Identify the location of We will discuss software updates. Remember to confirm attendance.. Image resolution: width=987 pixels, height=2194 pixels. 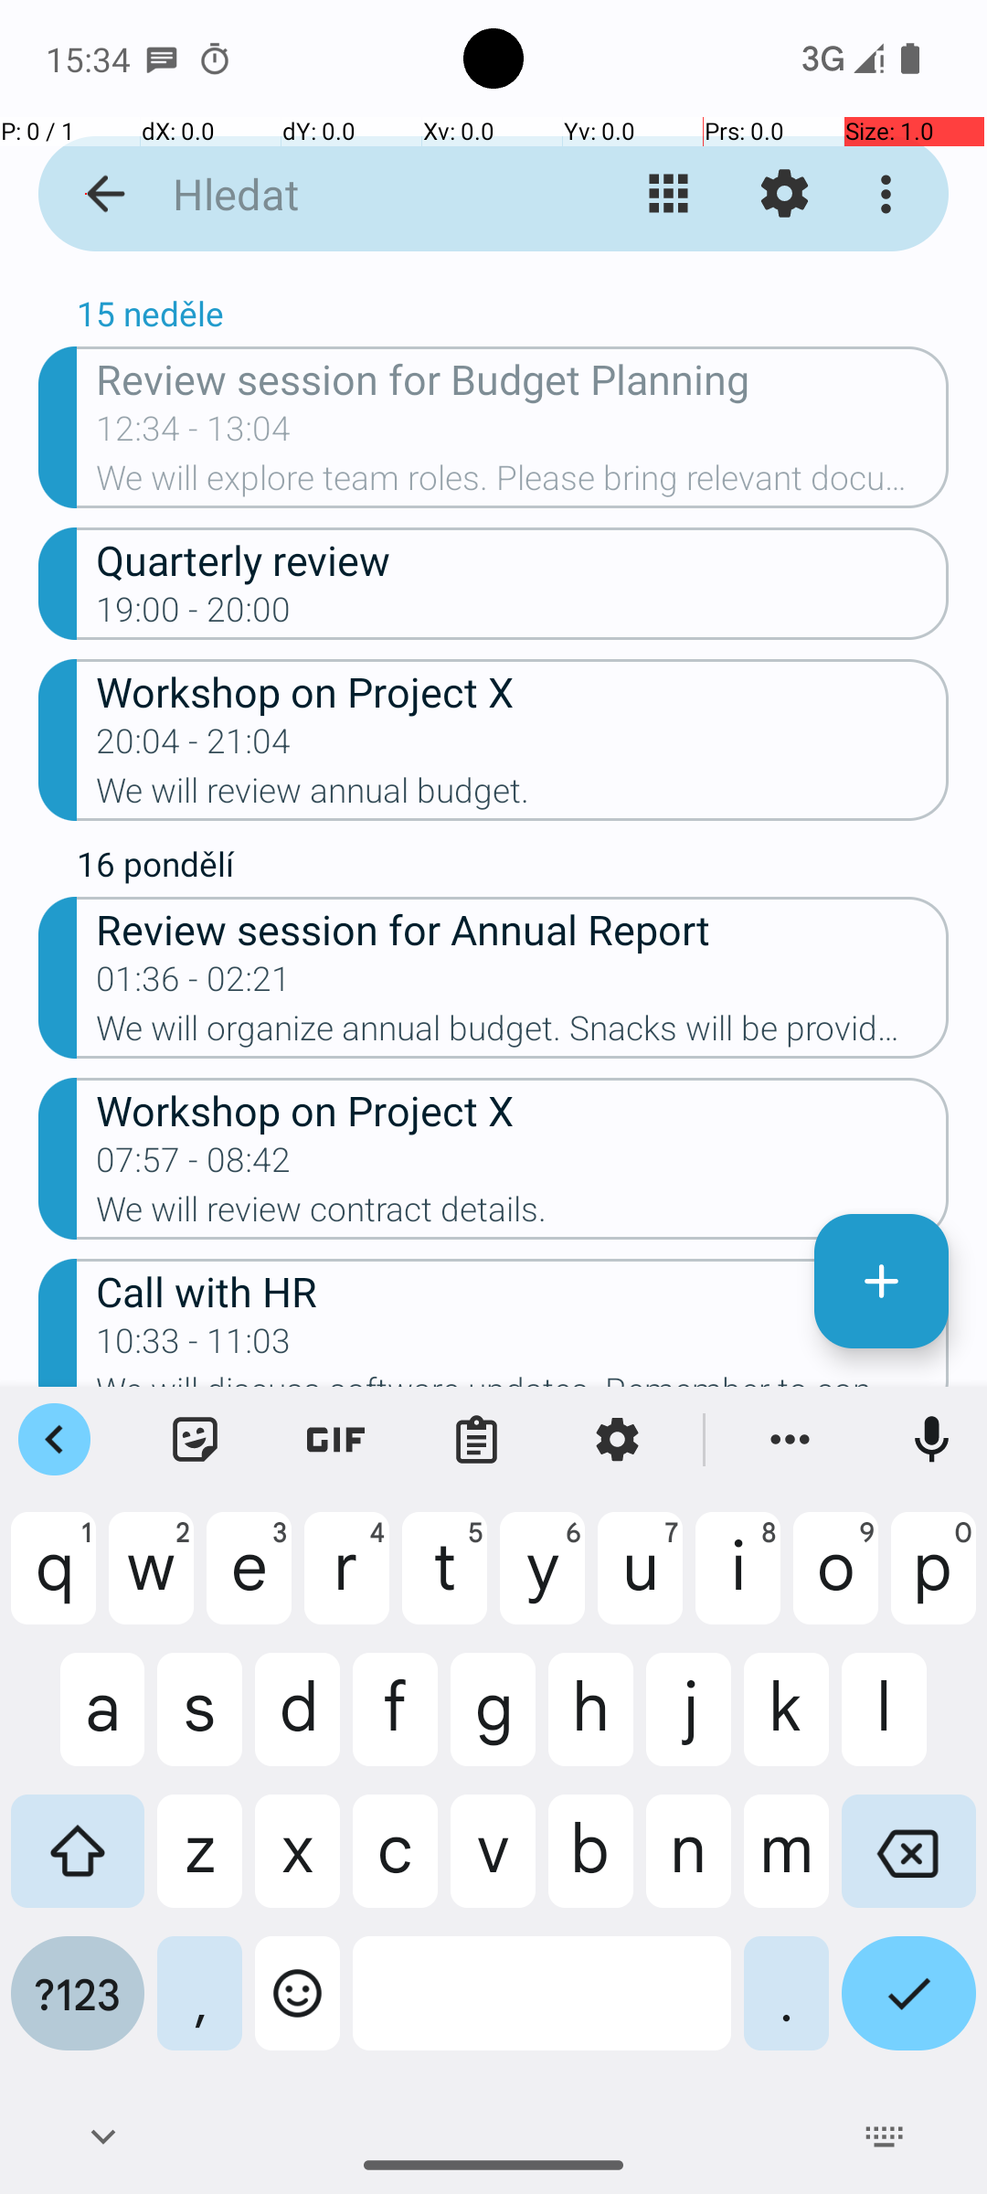
(523, 1379).